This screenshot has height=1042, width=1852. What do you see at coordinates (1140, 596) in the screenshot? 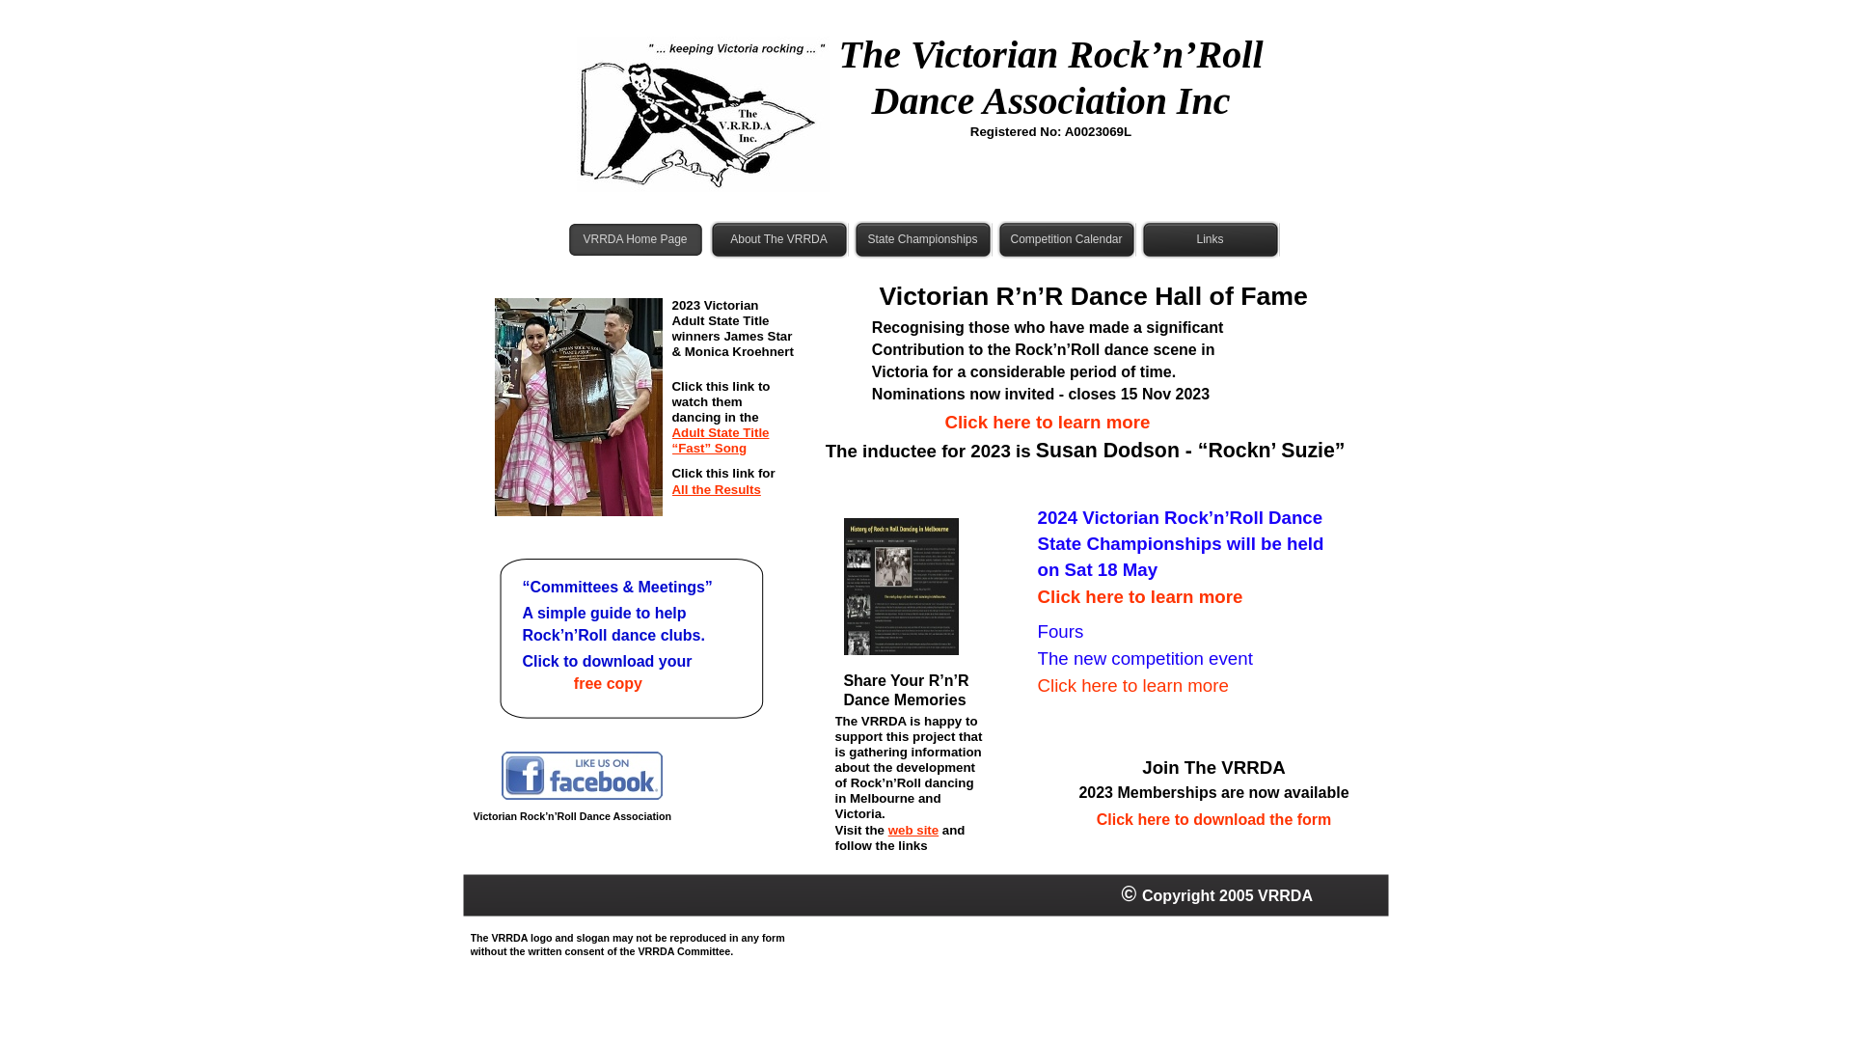
I see `Click here to learn more` at bounding box center [1140, 596].